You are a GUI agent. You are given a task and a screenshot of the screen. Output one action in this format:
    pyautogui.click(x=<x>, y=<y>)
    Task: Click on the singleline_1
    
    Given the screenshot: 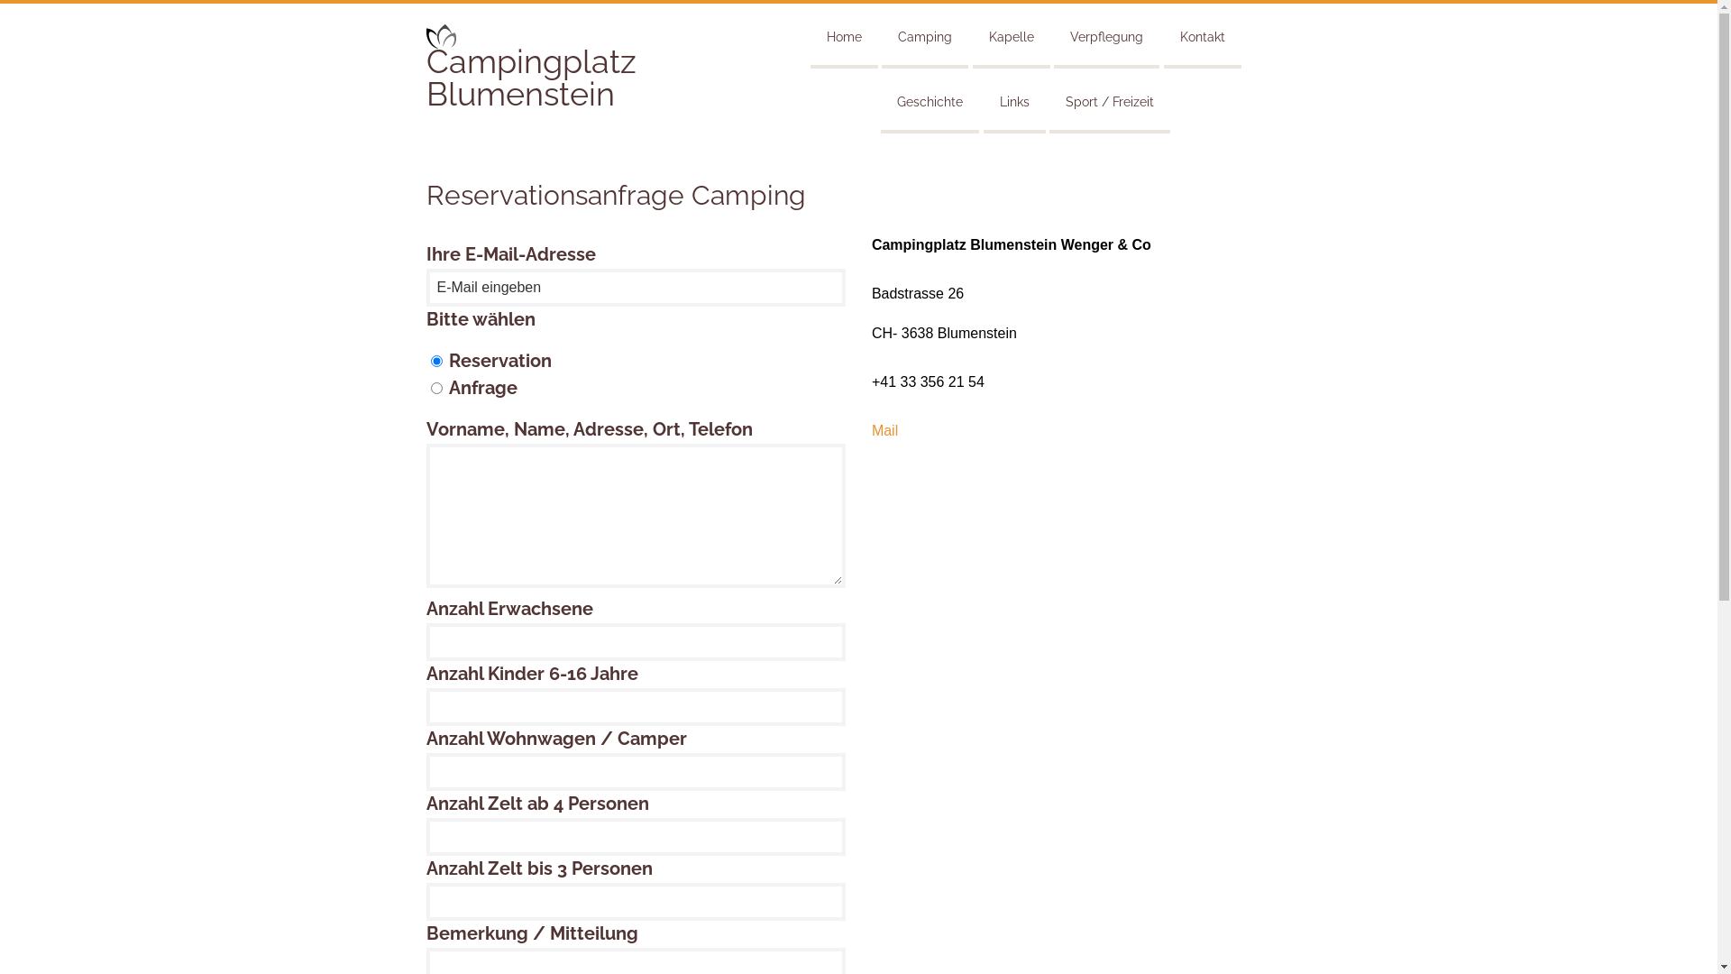 What is the action you would take?
    pyautogui.click(x=636, y=642)
    